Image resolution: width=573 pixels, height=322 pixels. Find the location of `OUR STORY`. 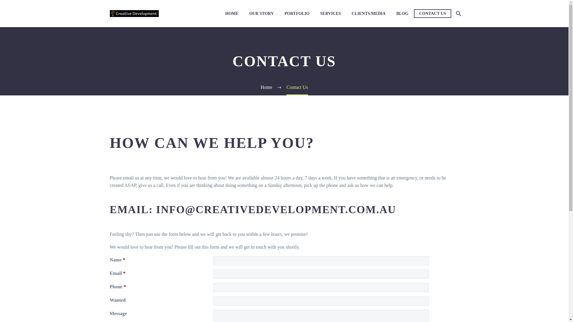

OUR STORY is located at coordinates (261, 14).